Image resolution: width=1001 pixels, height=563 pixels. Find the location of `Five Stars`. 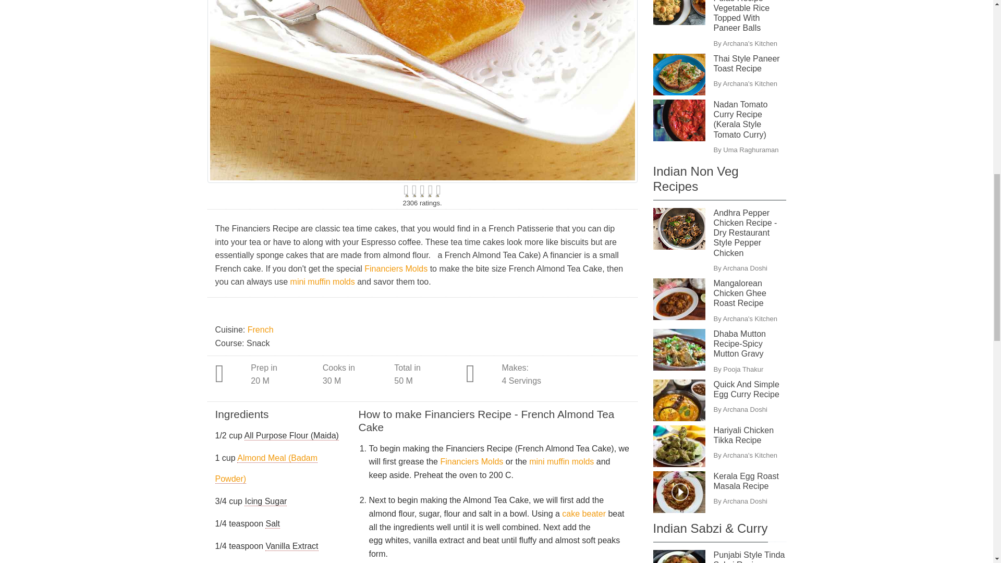

Five Stars is located at coordinates (422, 190).